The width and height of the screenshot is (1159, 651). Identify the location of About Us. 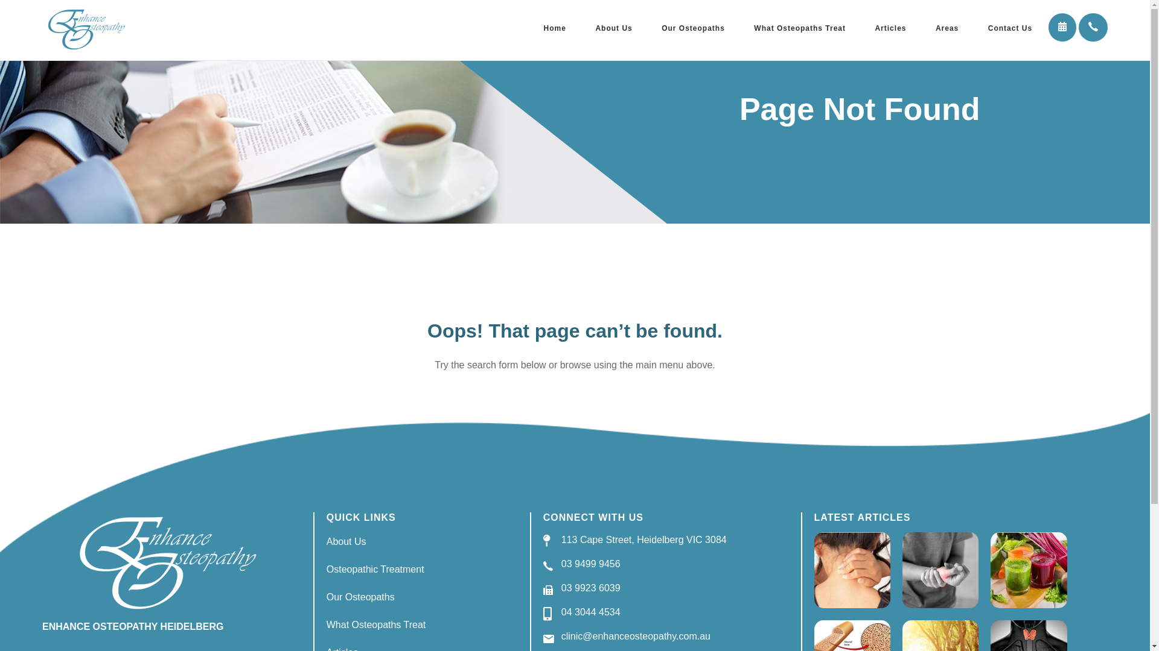
(346, 541).